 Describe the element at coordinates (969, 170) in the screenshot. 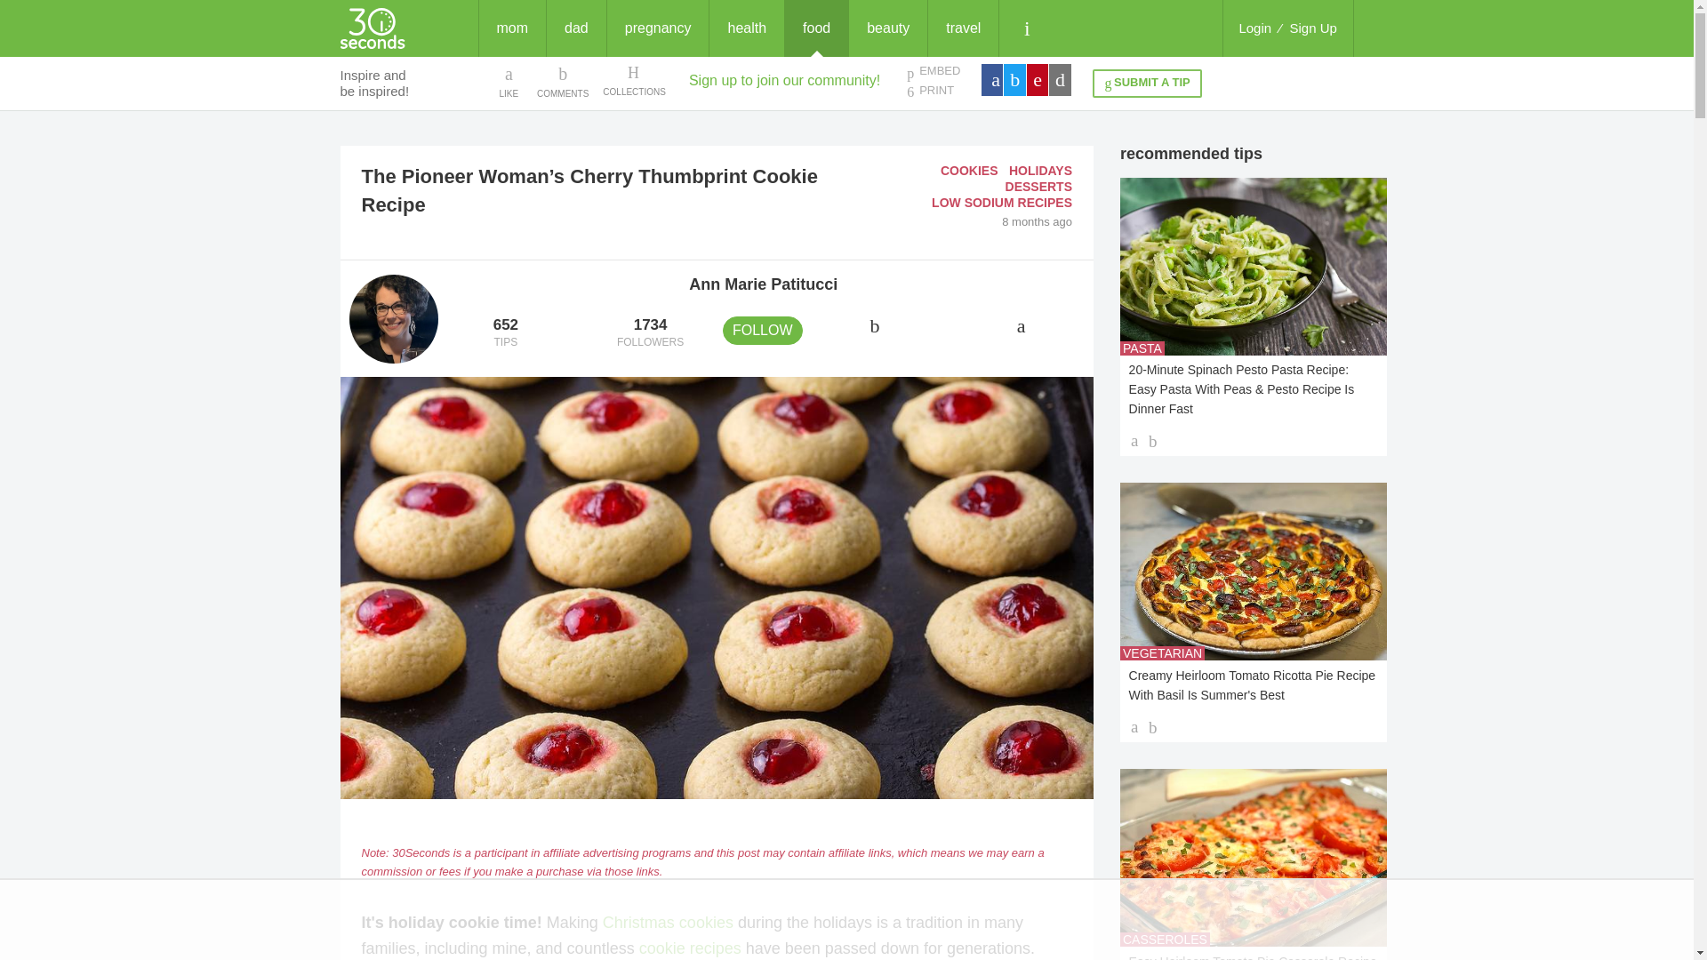

I see `COOKIES` at that location.